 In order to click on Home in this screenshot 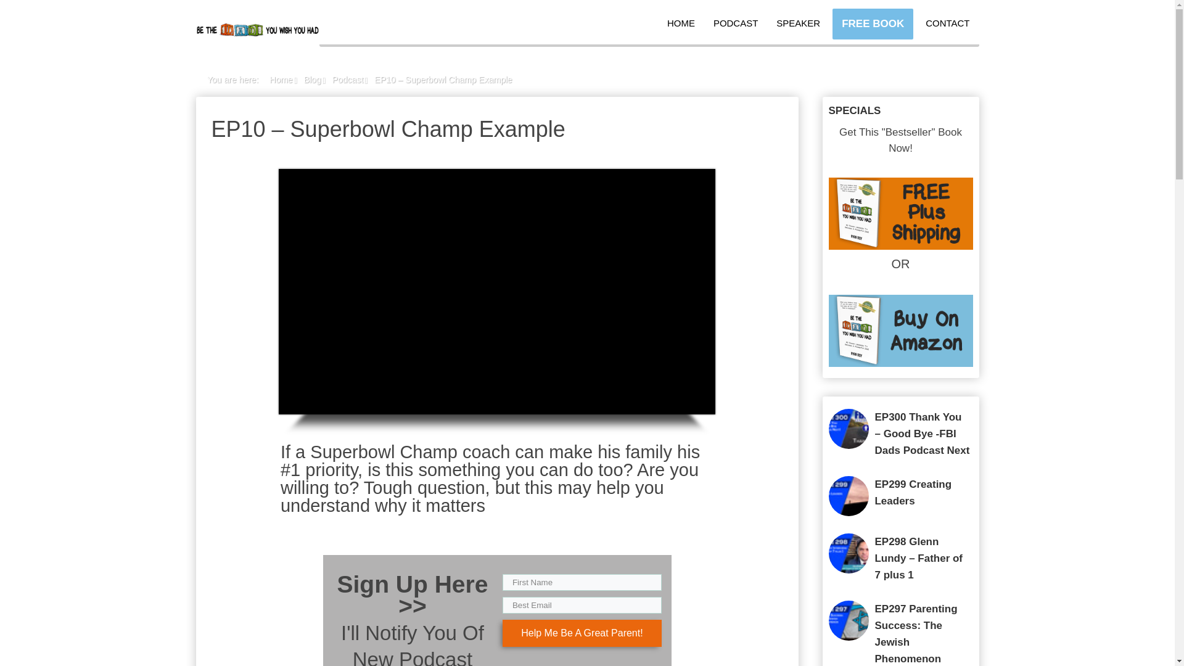, I will do `click(281, 79)`.